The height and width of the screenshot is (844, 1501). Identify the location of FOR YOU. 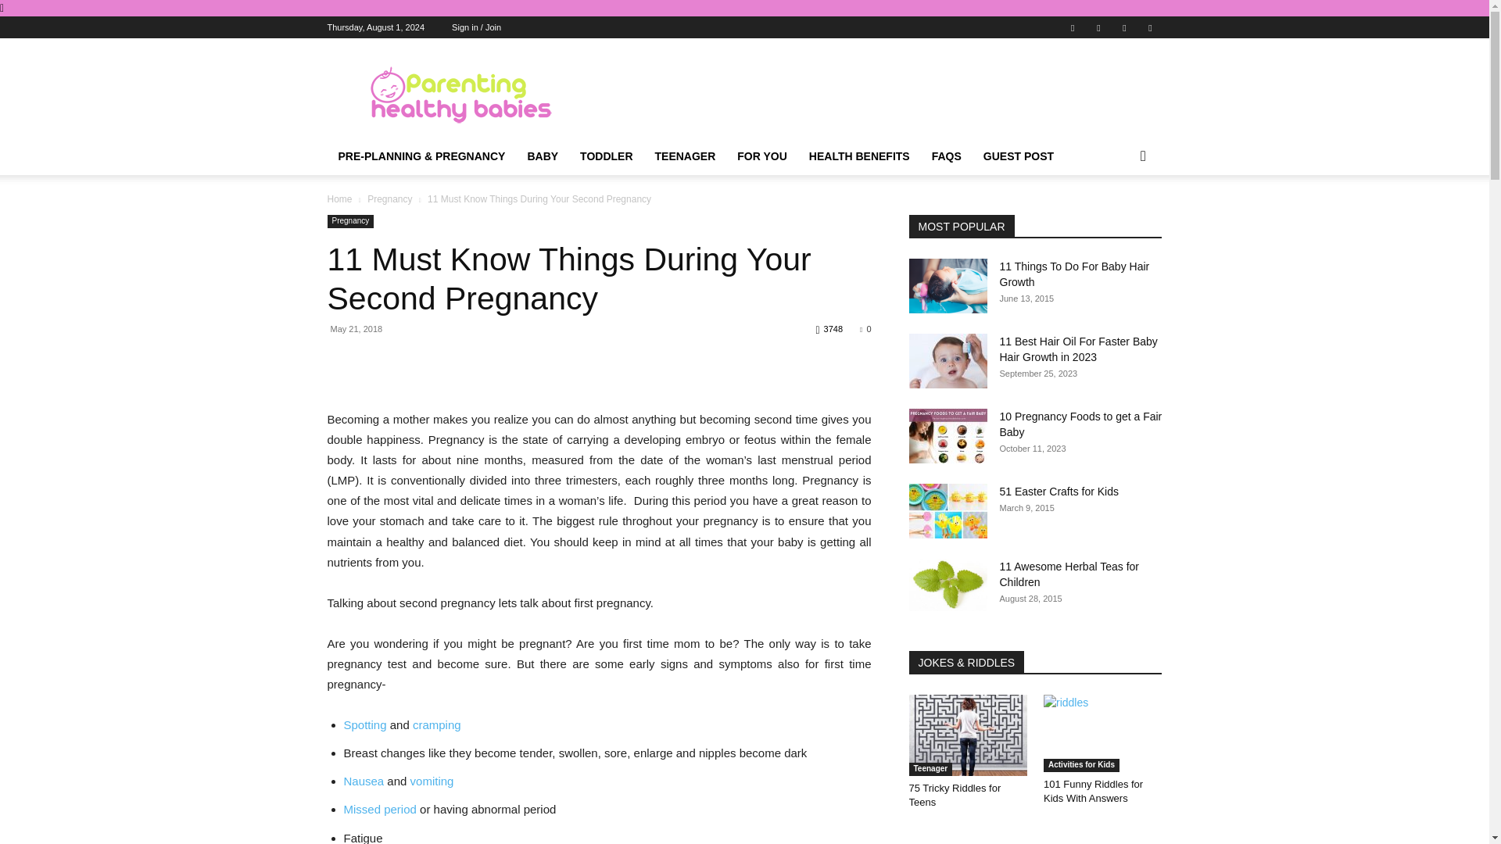
(762, 156).